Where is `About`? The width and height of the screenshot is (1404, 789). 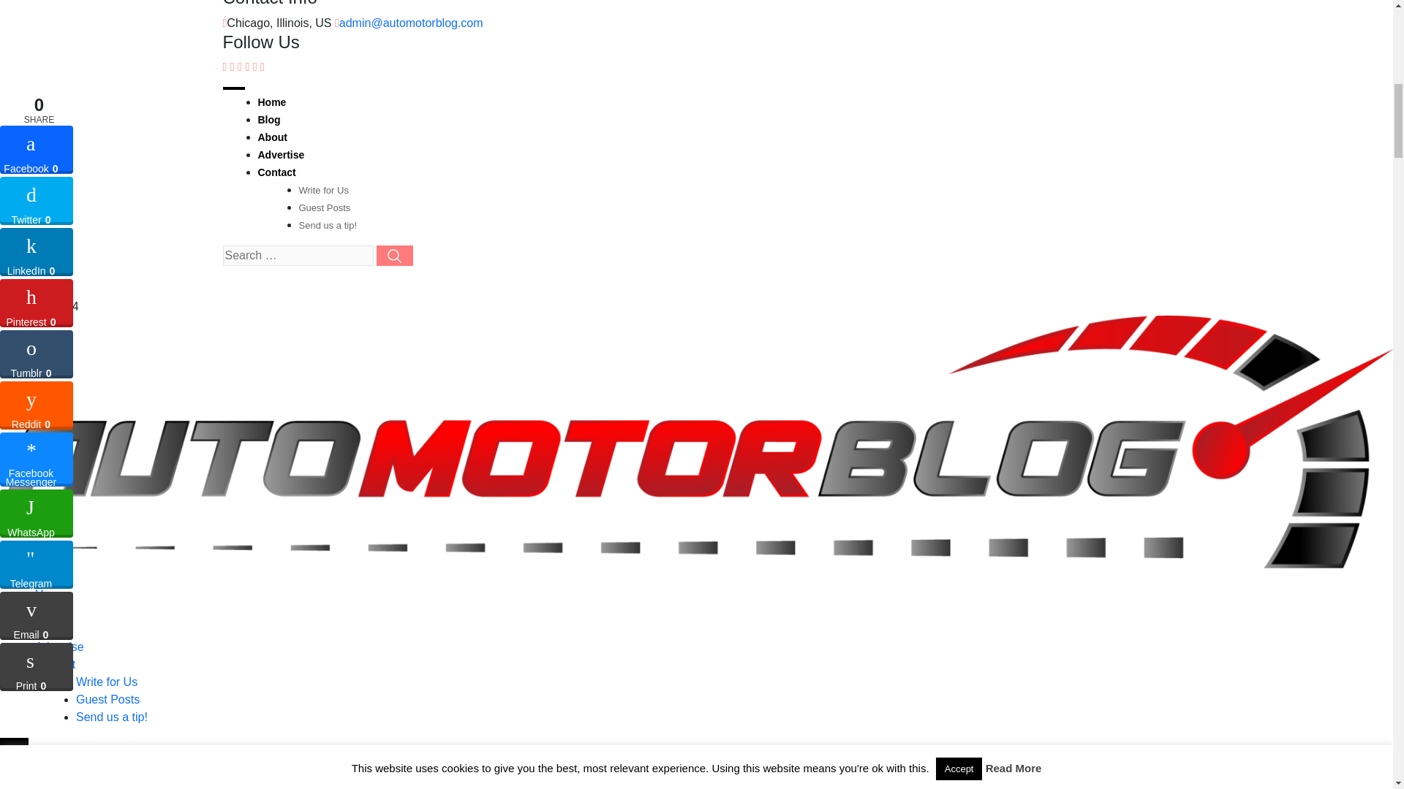 About is located at coordinates (50, 630).